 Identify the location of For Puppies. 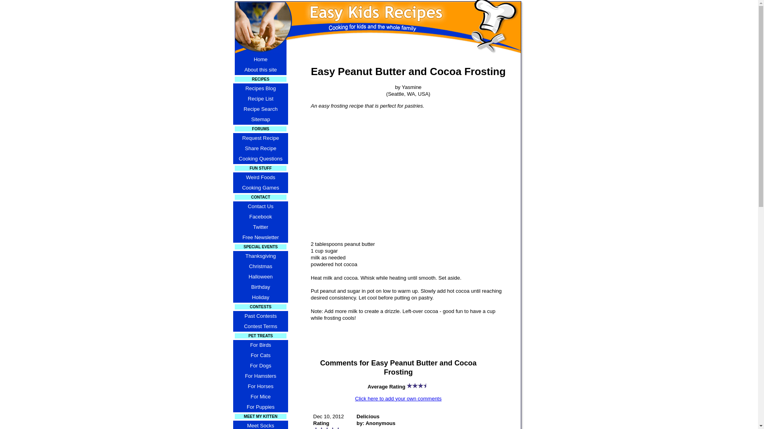
(260, 407).